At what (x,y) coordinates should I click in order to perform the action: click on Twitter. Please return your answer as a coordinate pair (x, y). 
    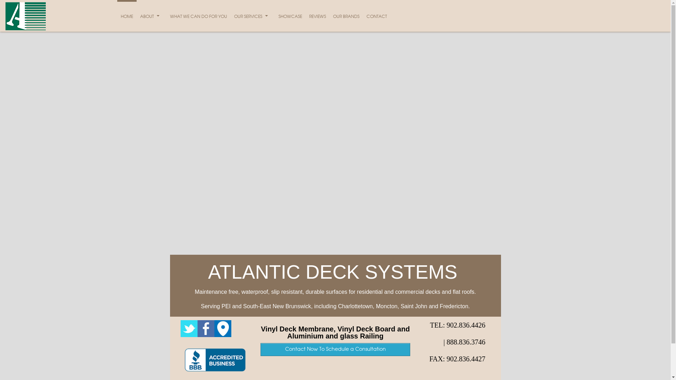
    Looking at the image, I should click on (189, 335).